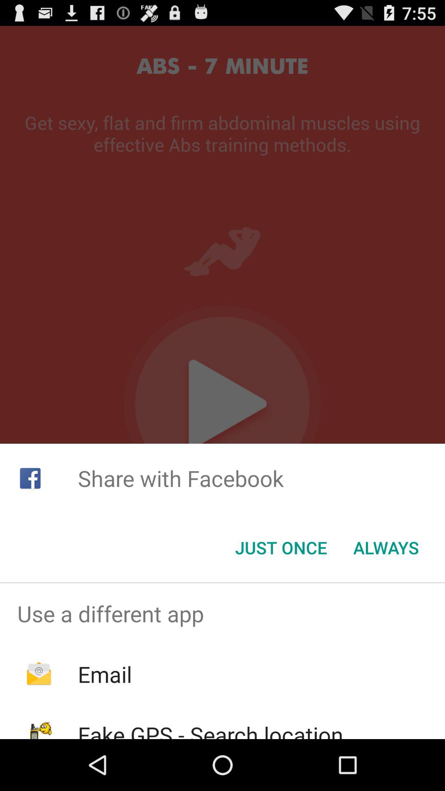  Describe the element at coordinates (105, 674) in the screenshot. I see `jump until email icon` at that location.